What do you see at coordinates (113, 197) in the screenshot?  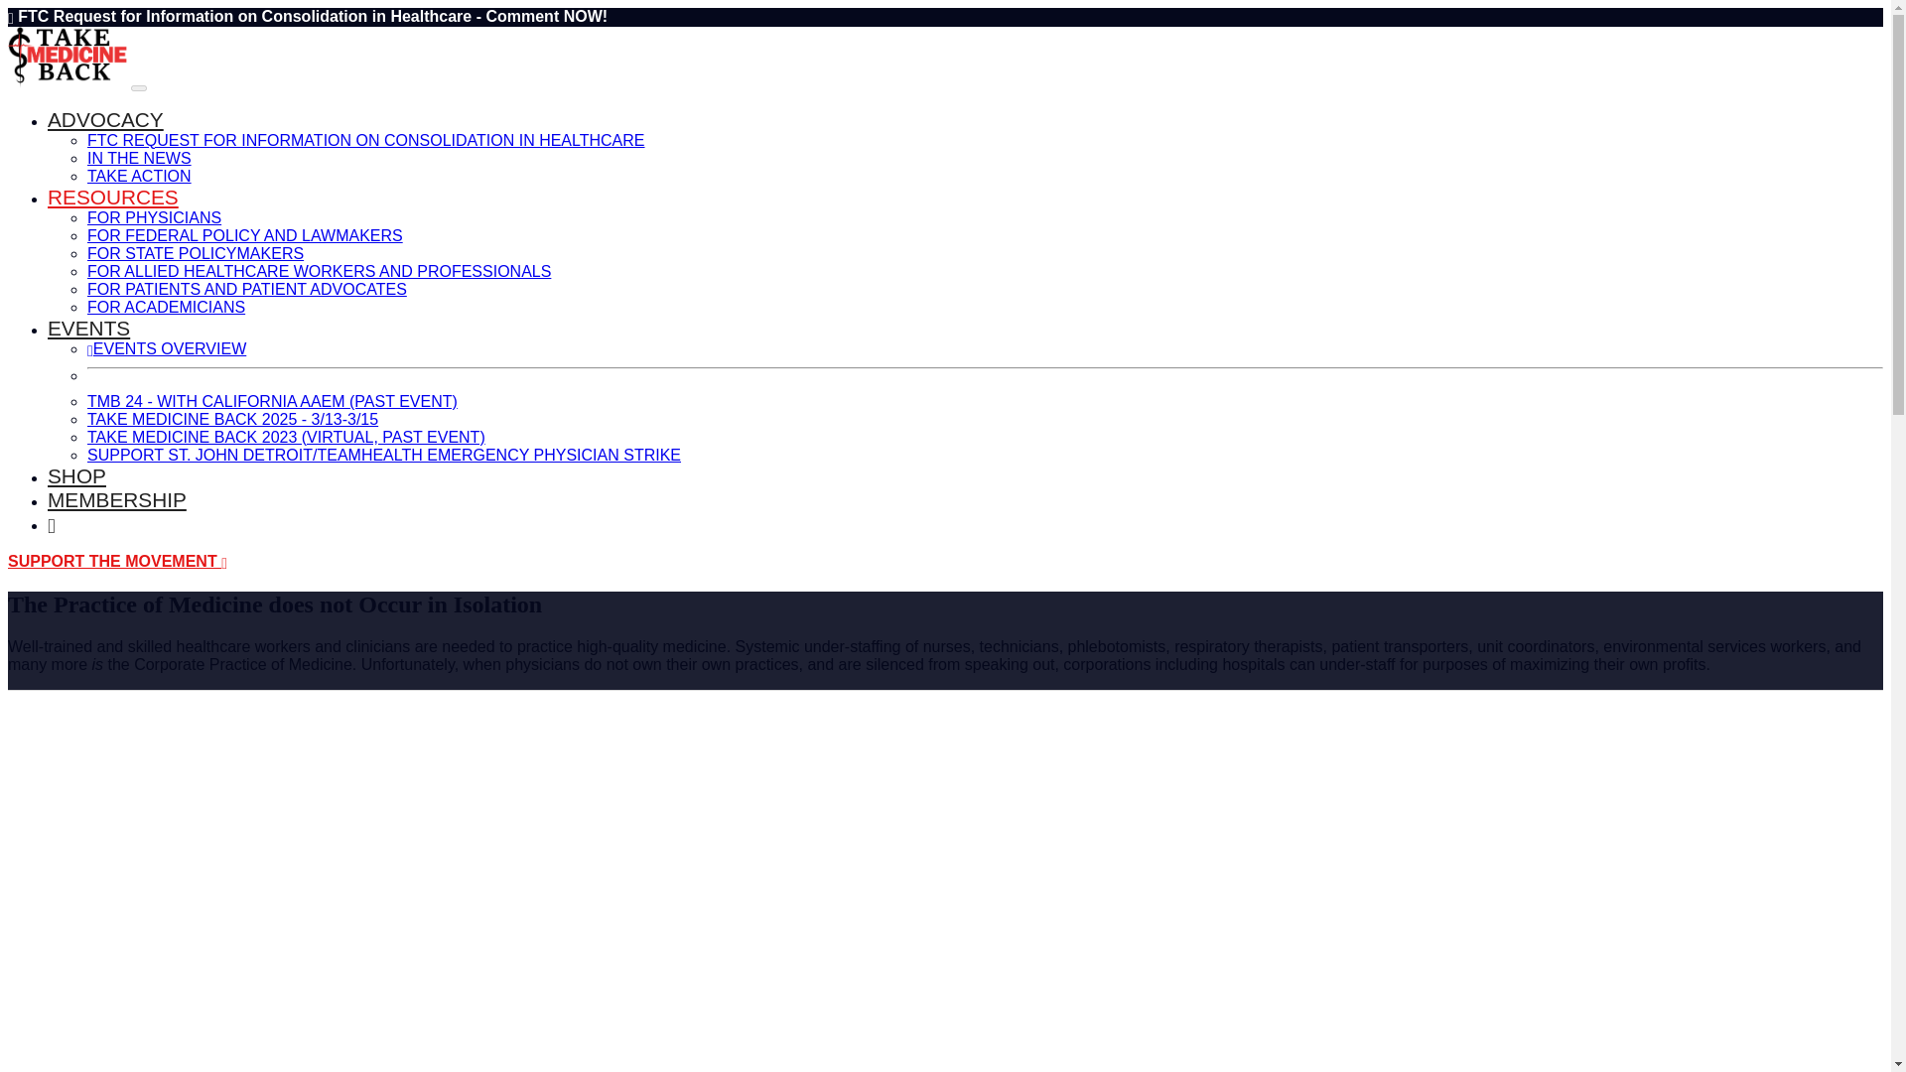 I see `RESOURCES` at bounding box center [113, 197].